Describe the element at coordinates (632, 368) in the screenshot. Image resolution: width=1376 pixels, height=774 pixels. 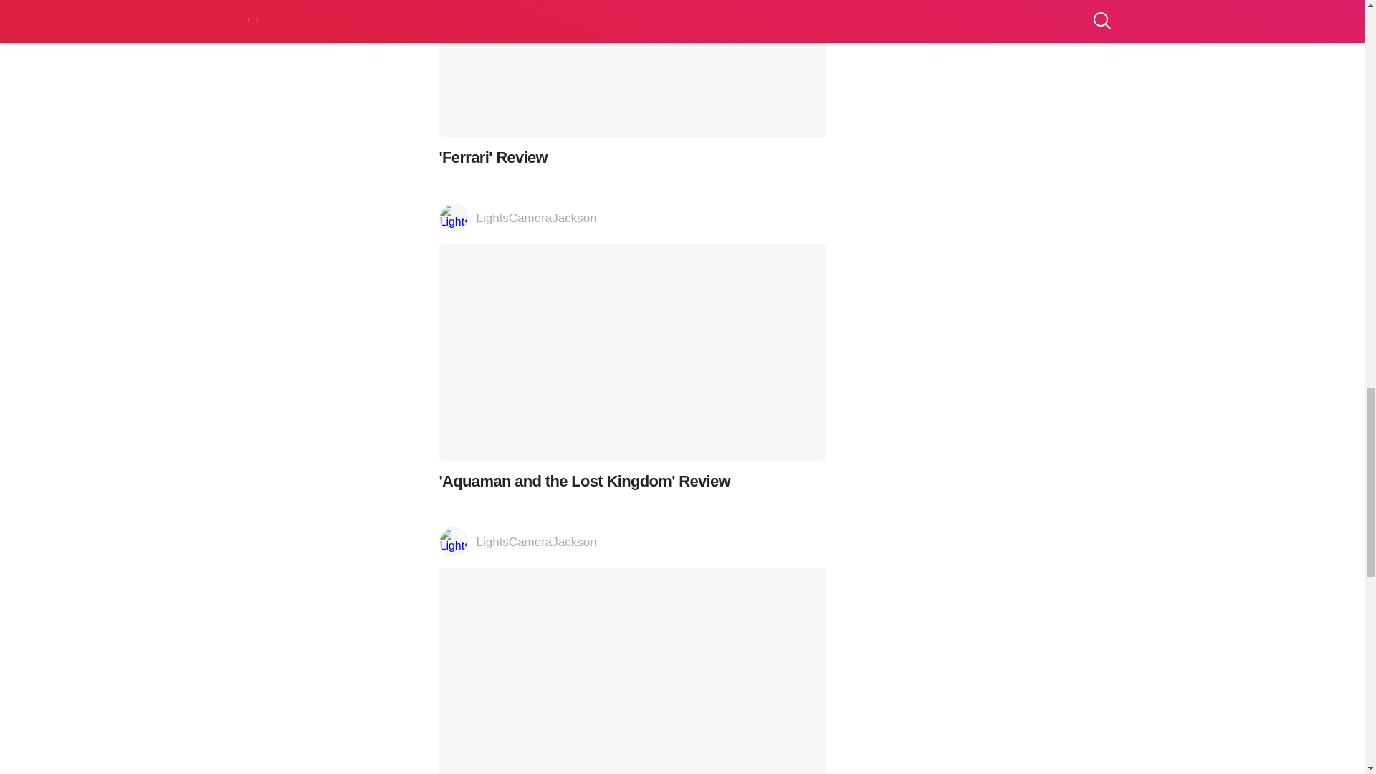
I see `'Aquaman and the Lost Kingdom' Review` at that location.